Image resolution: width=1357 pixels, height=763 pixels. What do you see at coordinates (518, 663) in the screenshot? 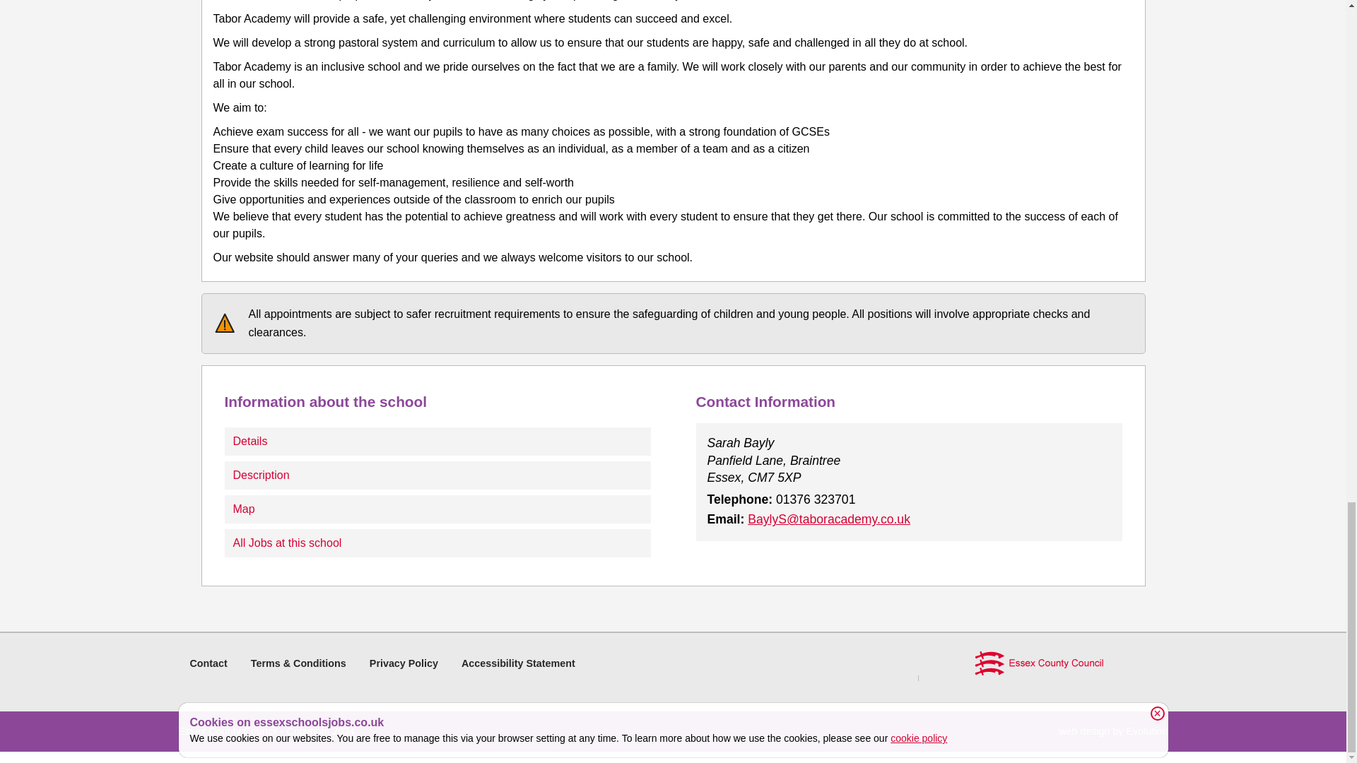
I see `Accessibility Statement` at bounding box center [518, 663].